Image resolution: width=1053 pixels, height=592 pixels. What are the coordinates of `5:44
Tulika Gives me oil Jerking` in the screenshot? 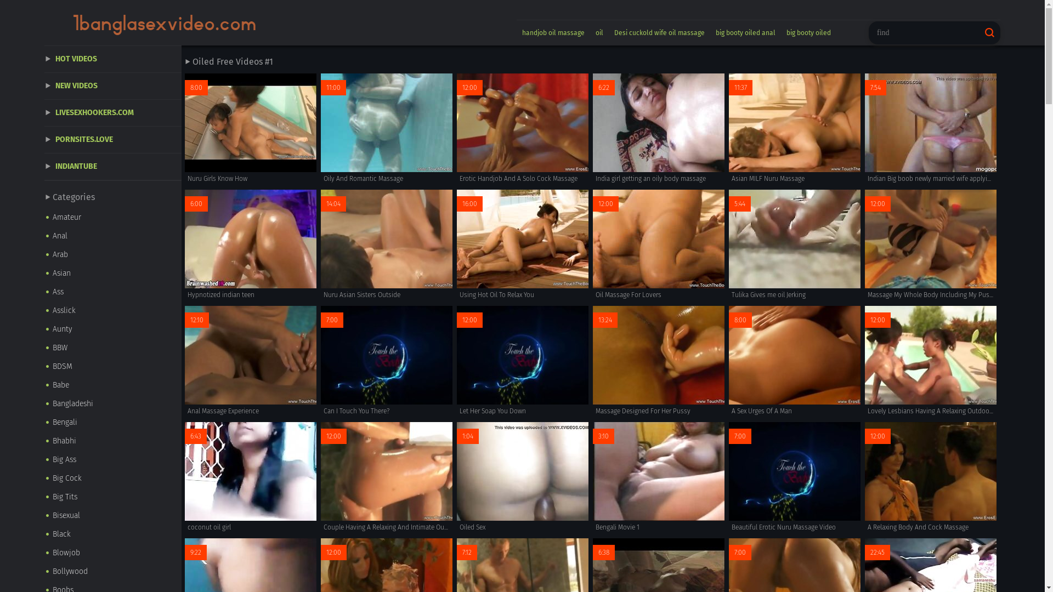 It's located at (795, 246).